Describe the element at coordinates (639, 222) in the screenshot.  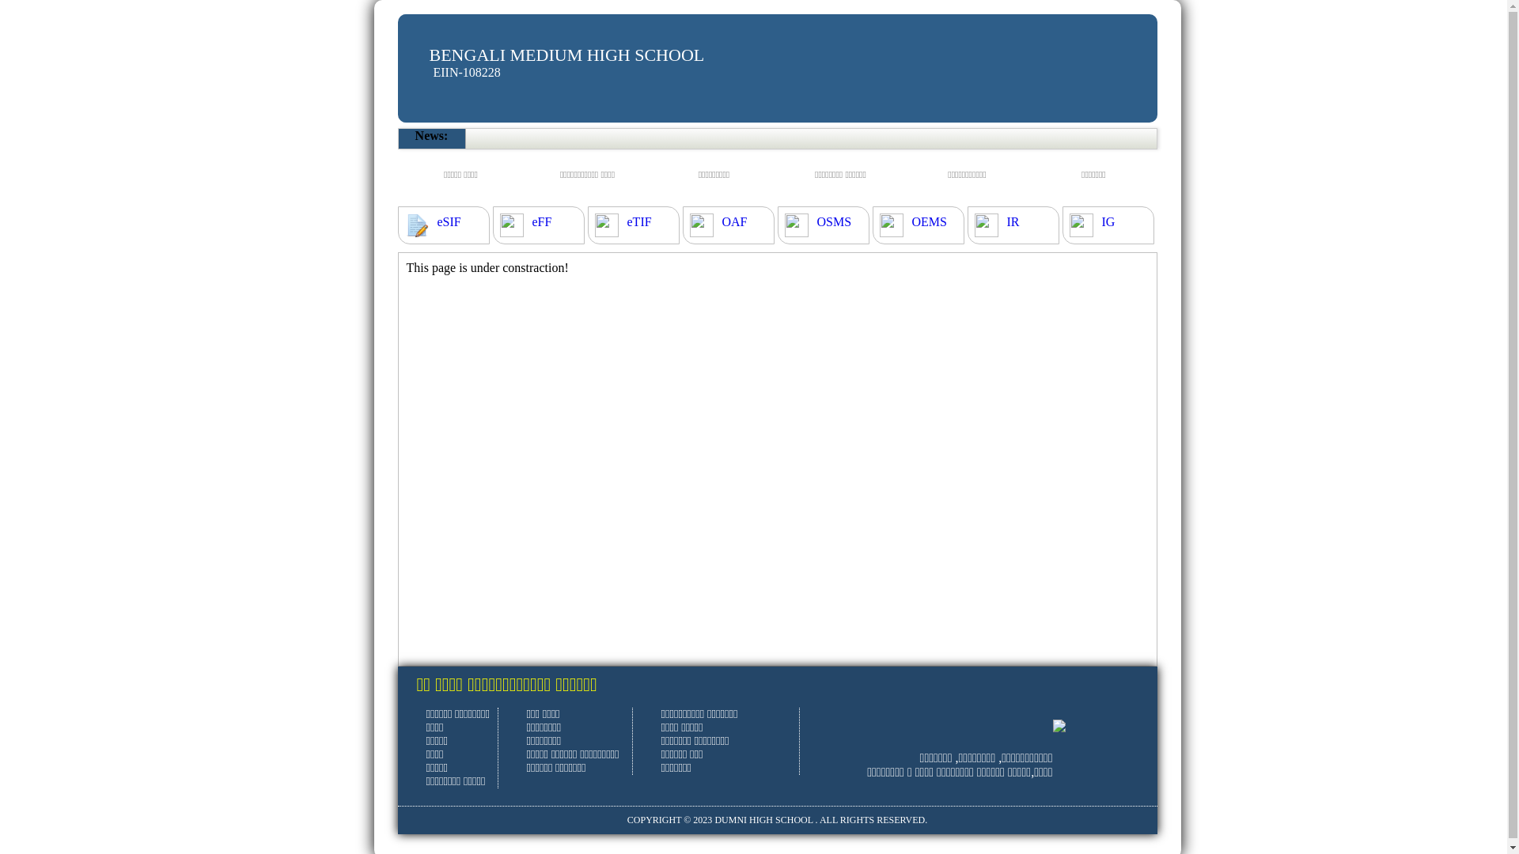
I see `eTIF` at that location.